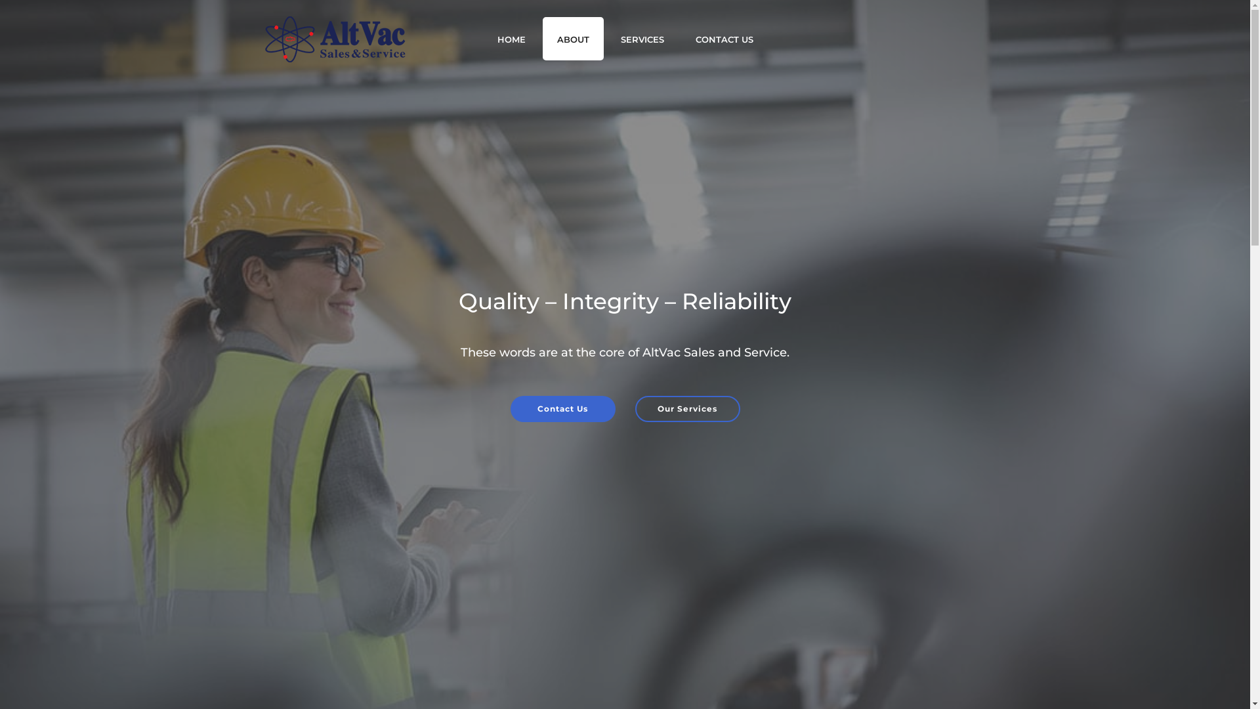  Describe the element at coordinates (688, 409) in the screenshot. I see `Our Services` at that location.